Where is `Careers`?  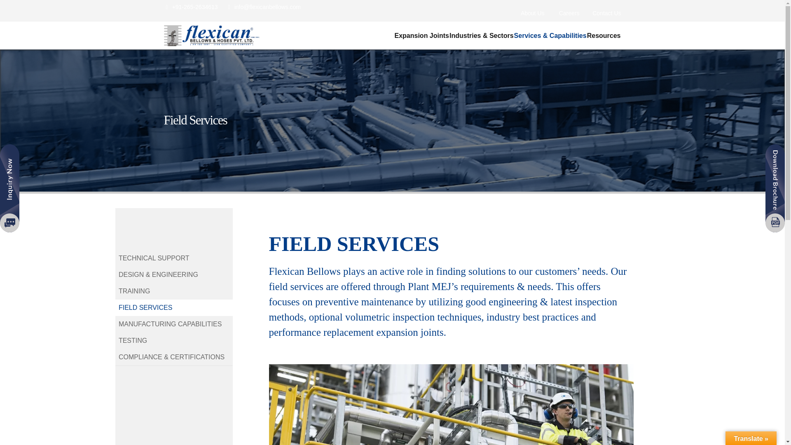 Careers is located at coordinates (569, 13).